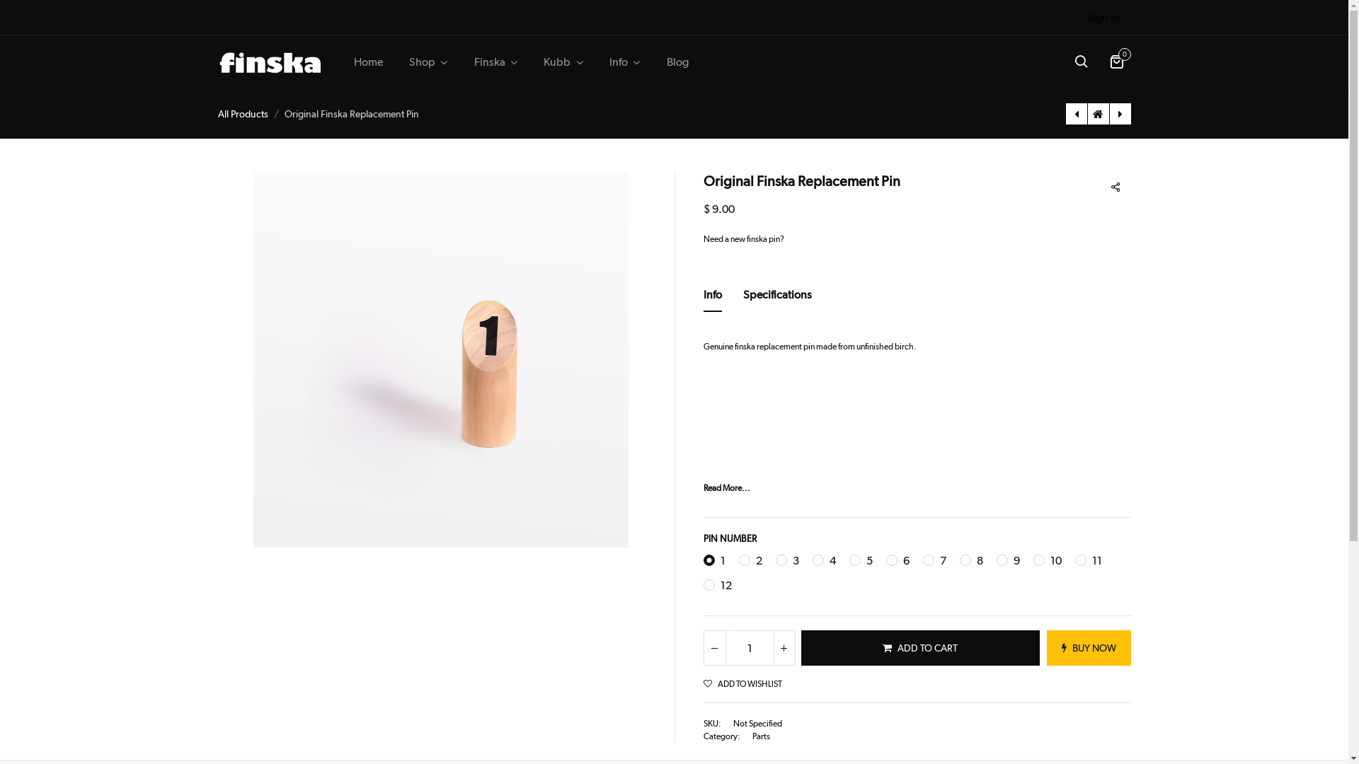 The width and height of the screenshot is (1359, 764). I want to click on info, so click(713, 299).